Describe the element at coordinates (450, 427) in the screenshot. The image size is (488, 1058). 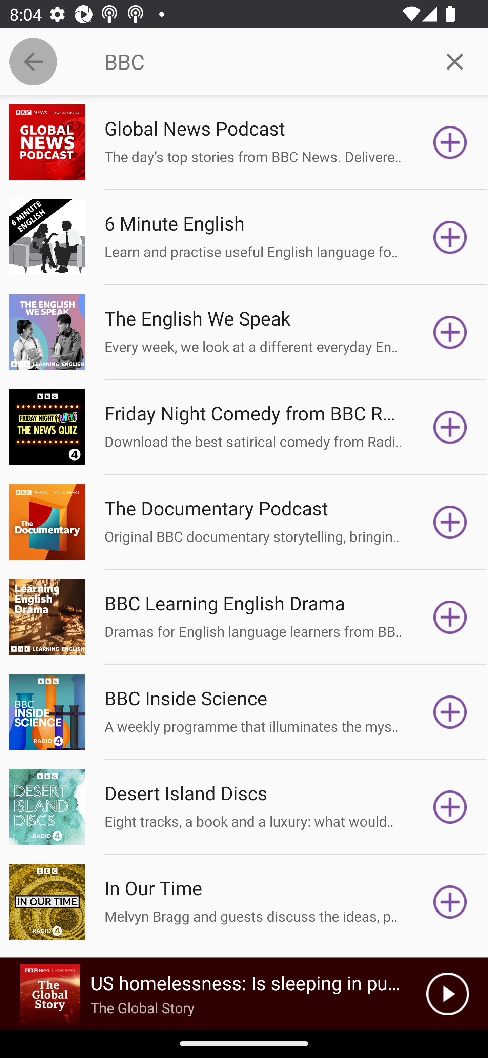
I see `Subscribe` at that location.